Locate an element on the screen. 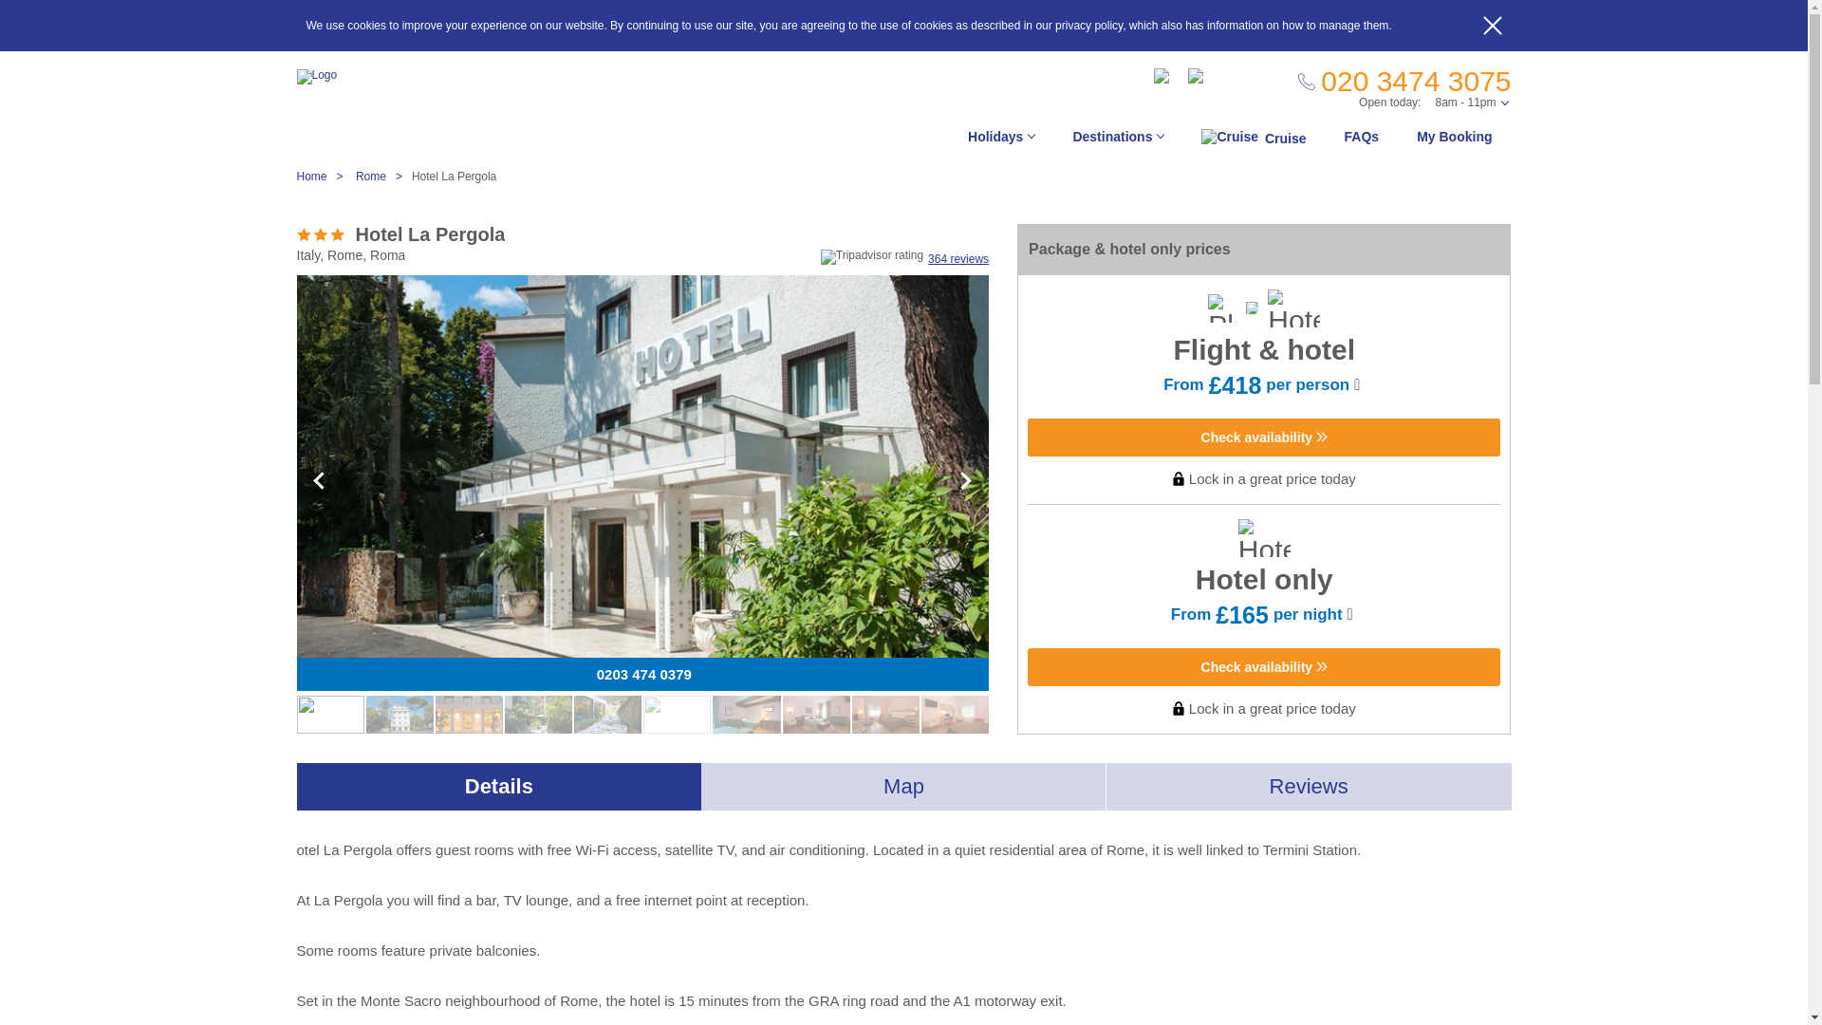 This screenshot has width=1822, height=1025. Destinations is located at coordinates (1118, 141).